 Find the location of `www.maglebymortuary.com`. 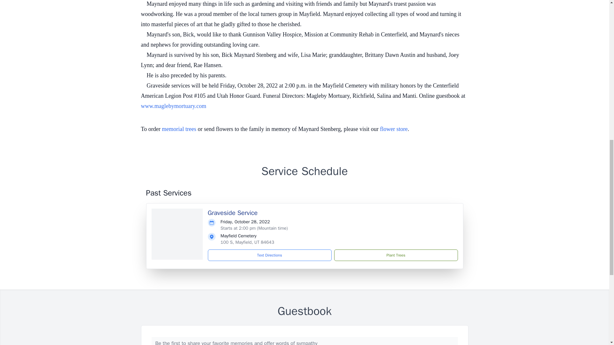

www.maglebymortuary.com is located at coordinates (173, 106).